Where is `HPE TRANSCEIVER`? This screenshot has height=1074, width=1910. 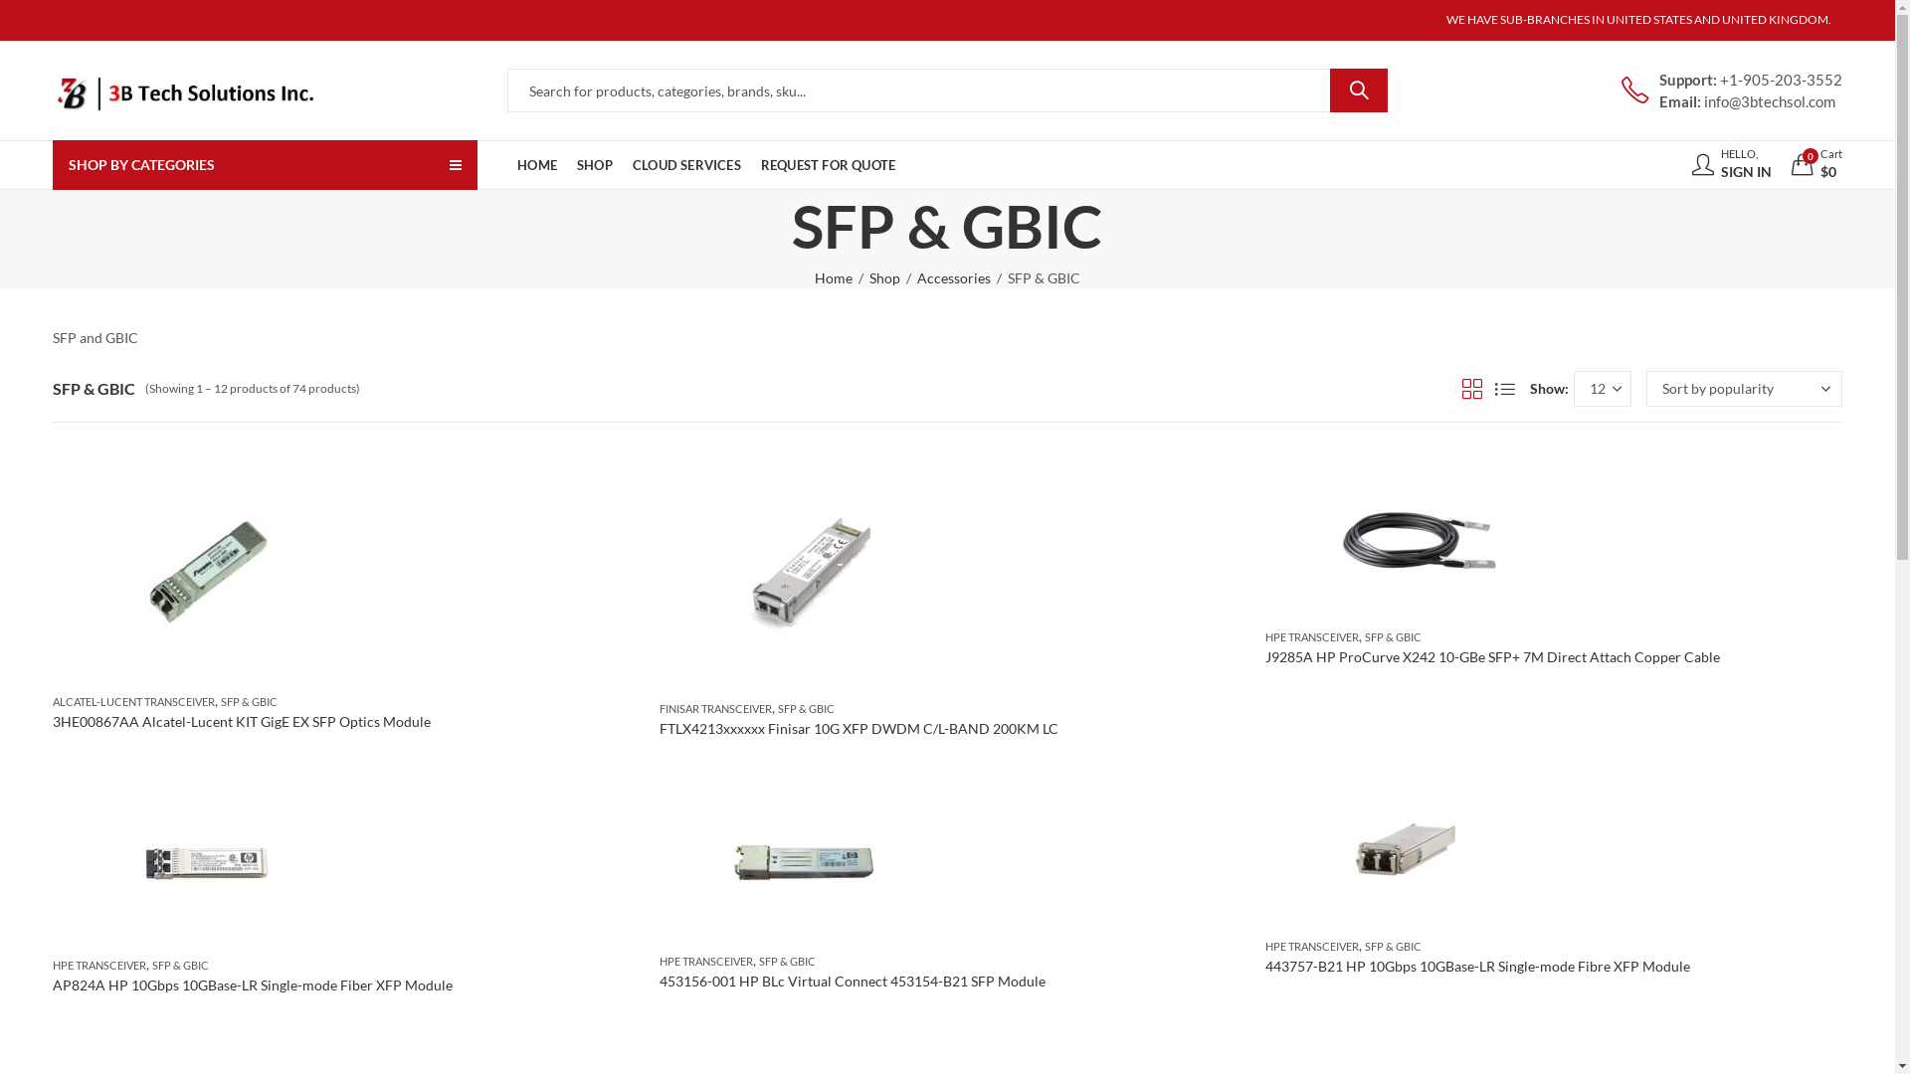
HPE TRANSCEIVER is located at coordinates (1312, 636).